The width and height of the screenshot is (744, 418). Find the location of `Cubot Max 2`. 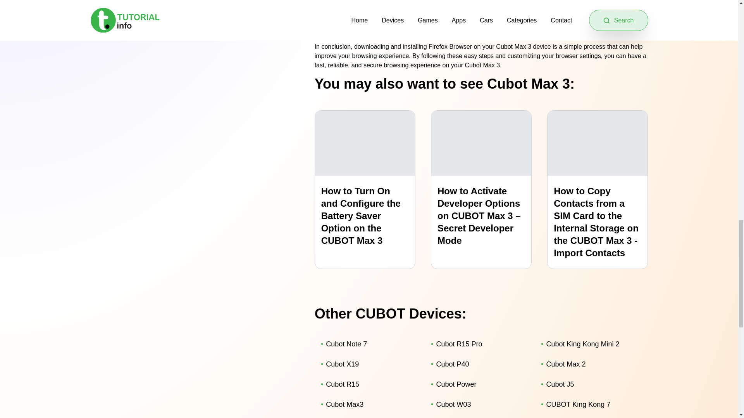

Cubot Max 2 is located at coordinates (590, 364).